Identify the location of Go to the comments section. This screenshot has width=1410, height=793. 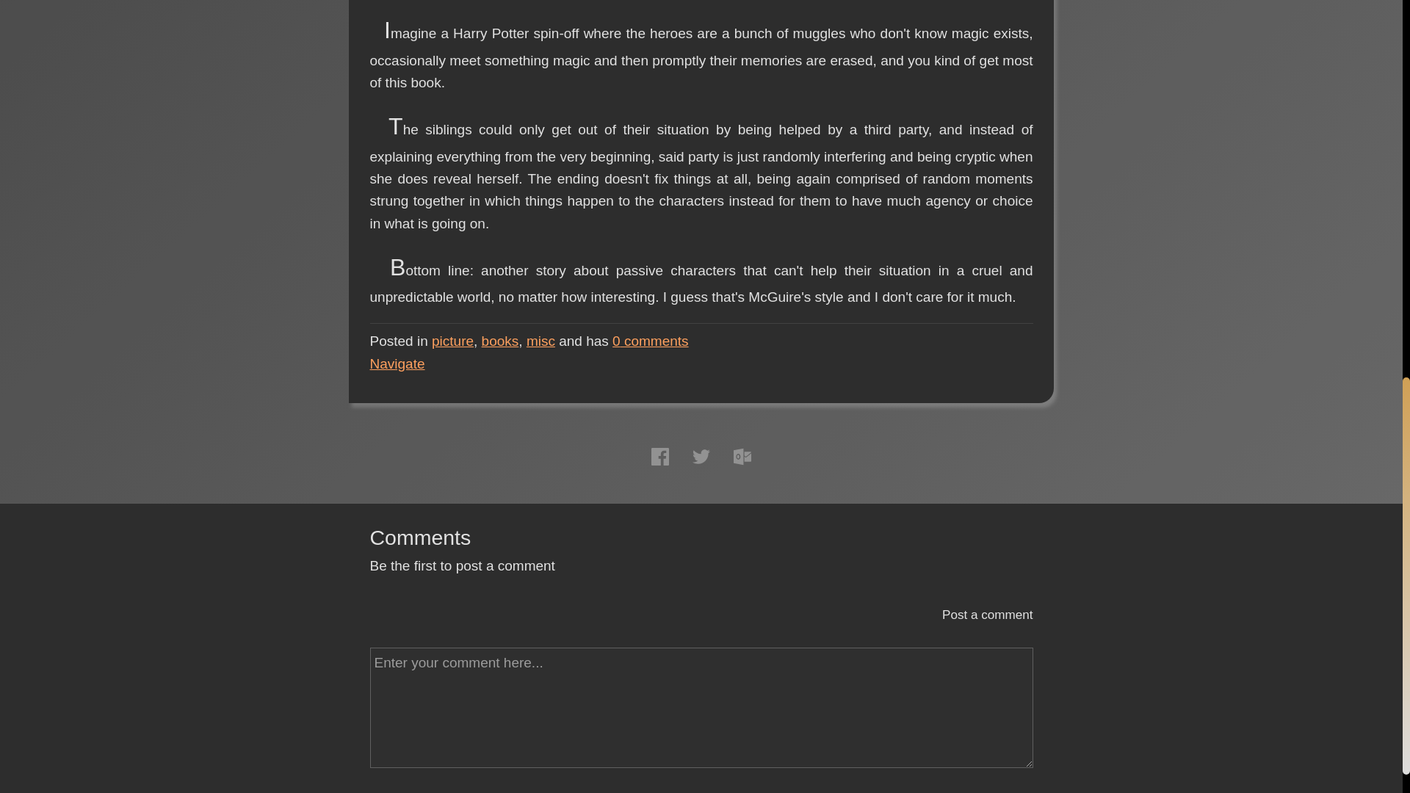
(651, 341).